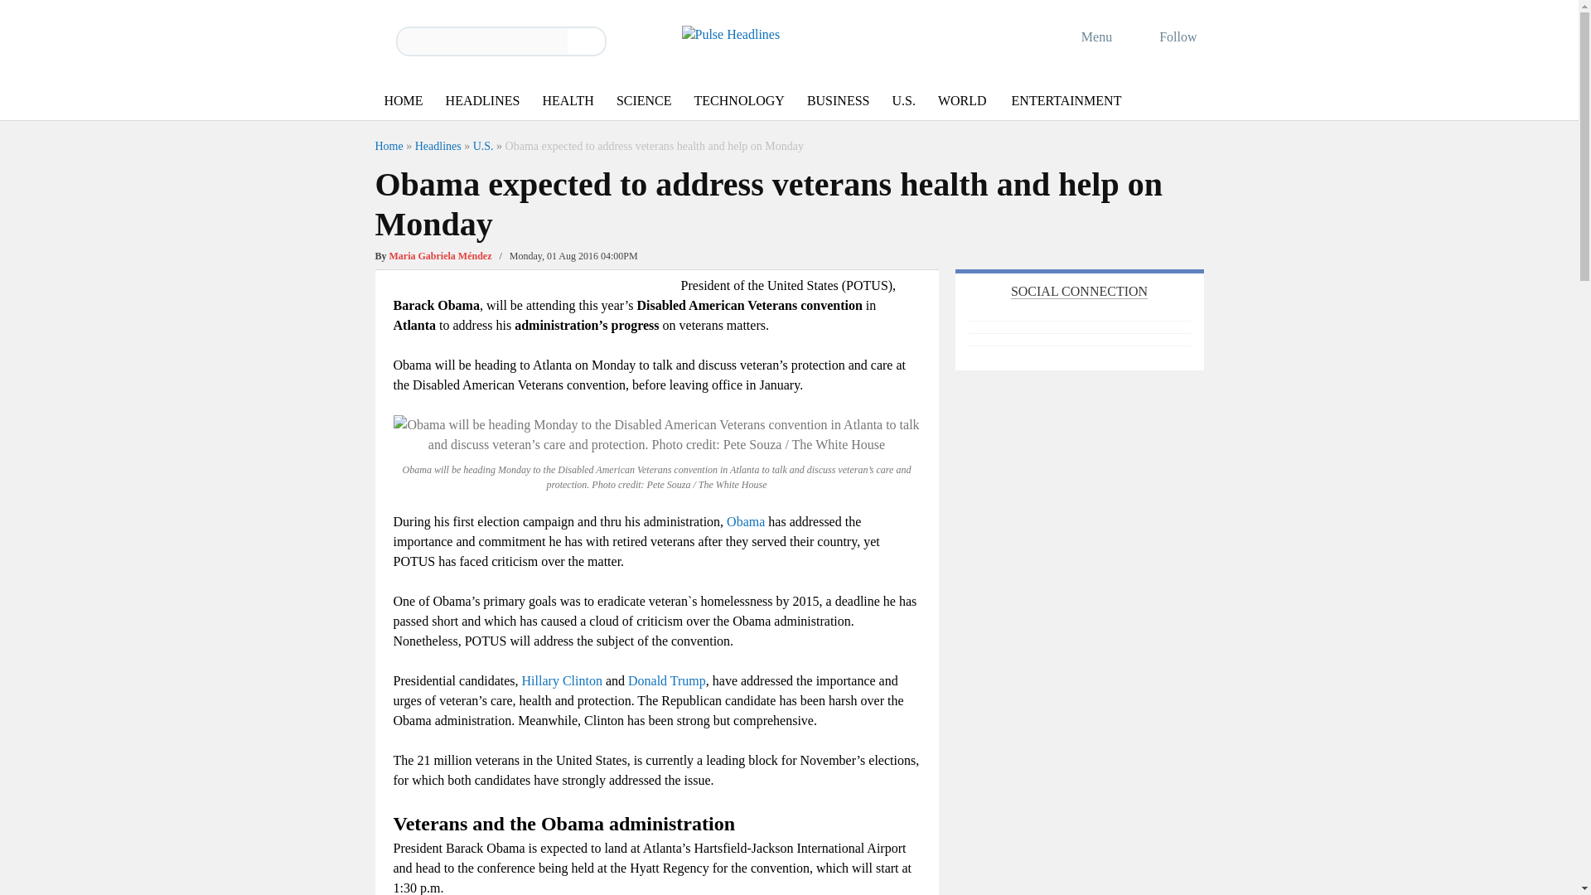 This screenshot has width=1591, height=895. Describe the element at coordinates (403, 101) in the screenshot. I see `HOME` at that location.